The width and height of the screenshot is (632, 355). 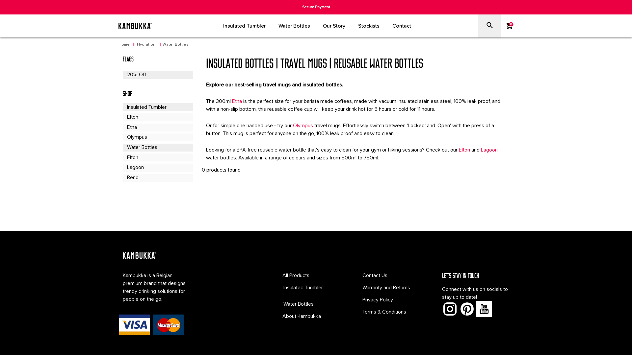 What do you see at coordinates (386, 288) in the screenshot?
I see `Warranty and Returns` at bounding box center [386, 288].